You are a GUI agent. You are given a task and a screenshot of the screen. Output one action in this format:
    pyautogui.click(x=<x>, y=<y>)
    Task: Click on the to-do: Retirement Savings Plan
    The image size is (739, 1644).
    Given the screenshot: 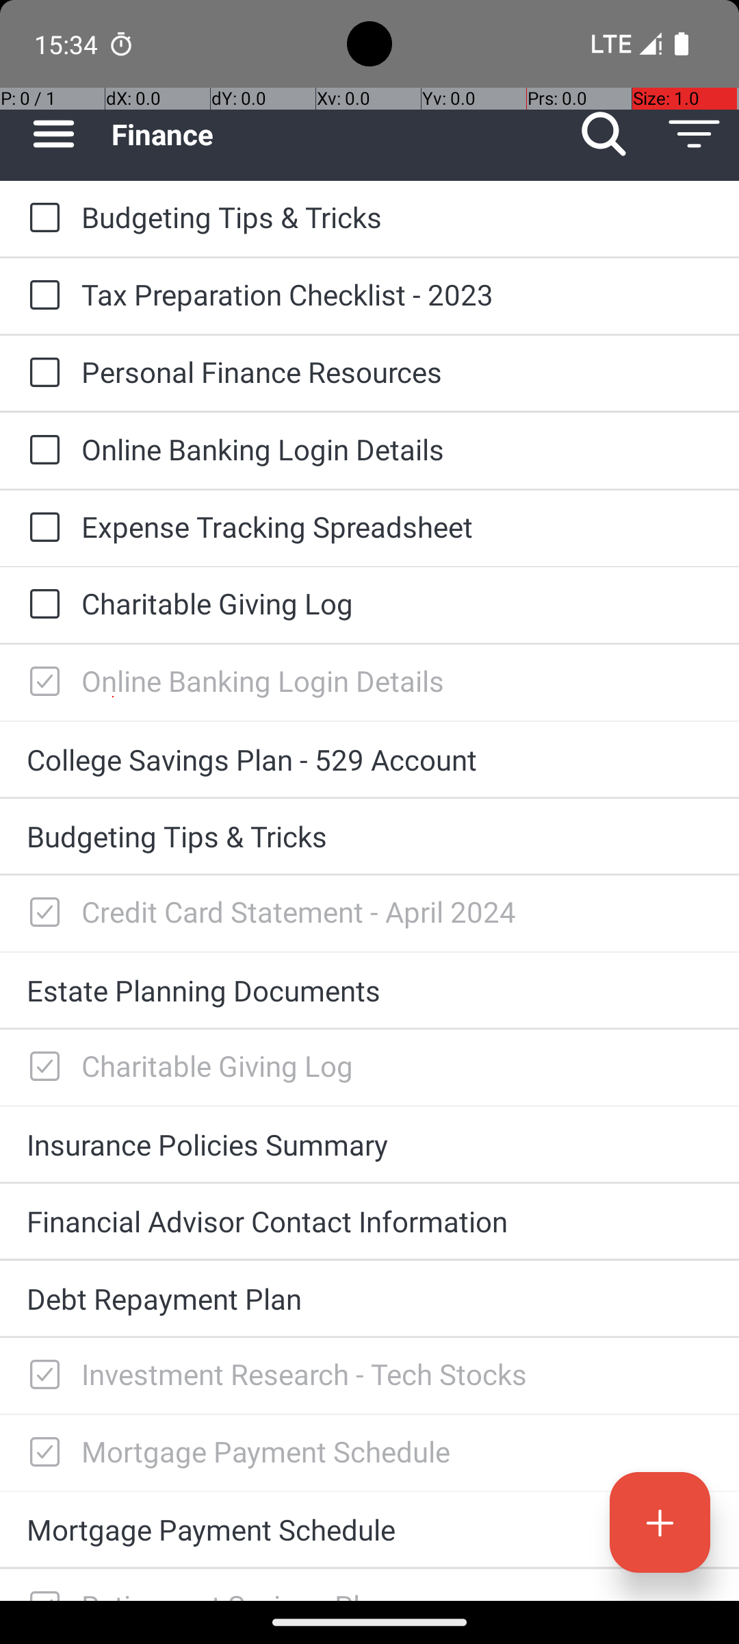 What is the action you would take?
    pyautogui.click(x=41, y=1585)
    